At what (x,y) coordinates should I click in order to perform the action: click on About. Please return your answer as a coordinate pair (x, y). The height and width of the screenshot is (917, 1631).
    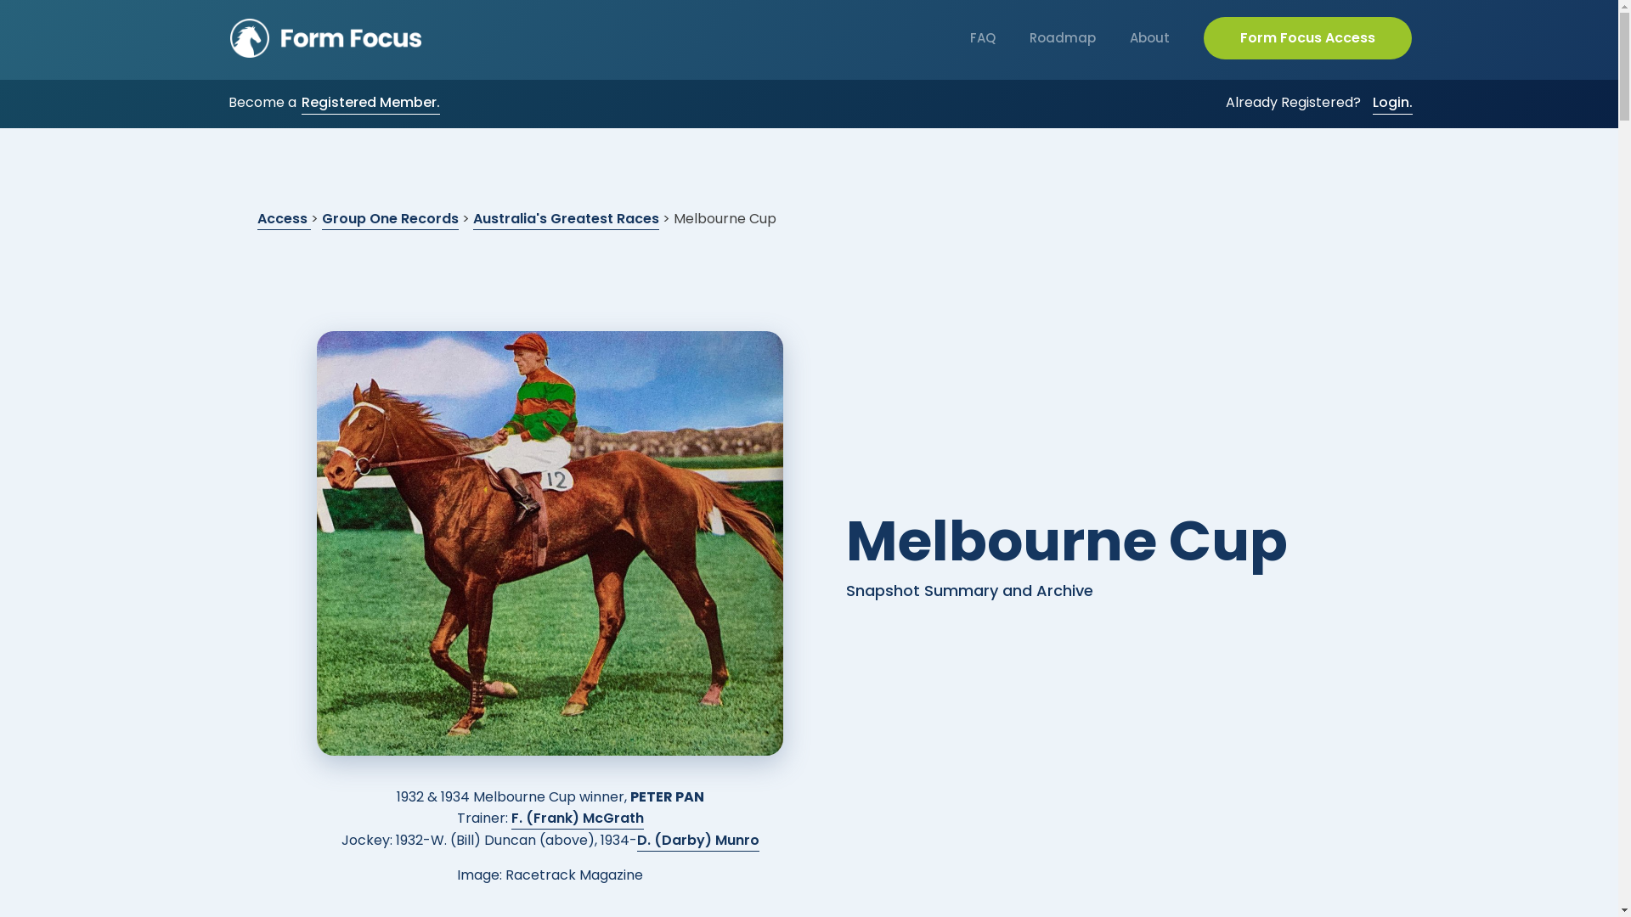
    Looking at the image, I should click on (1150, 38).